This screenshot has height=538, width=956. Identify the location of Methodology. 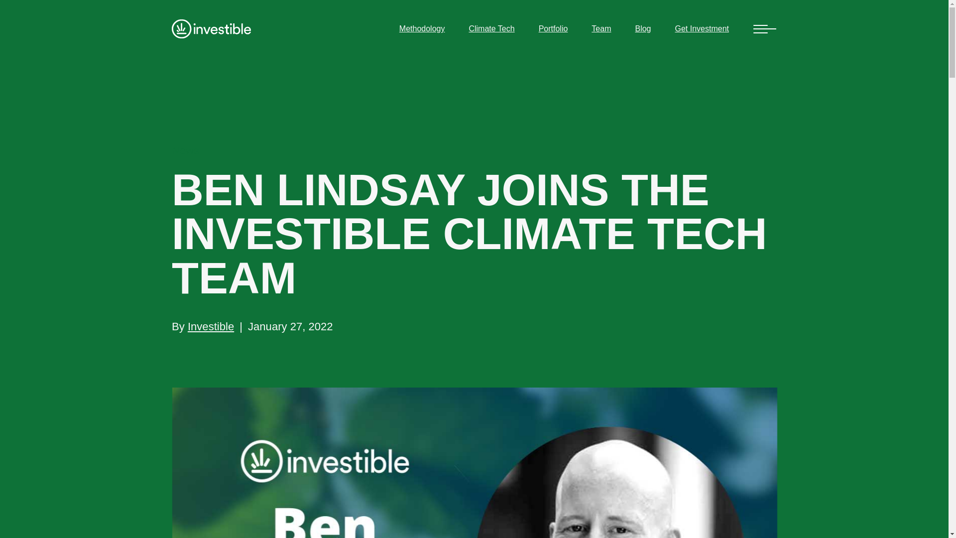
(422, 29).